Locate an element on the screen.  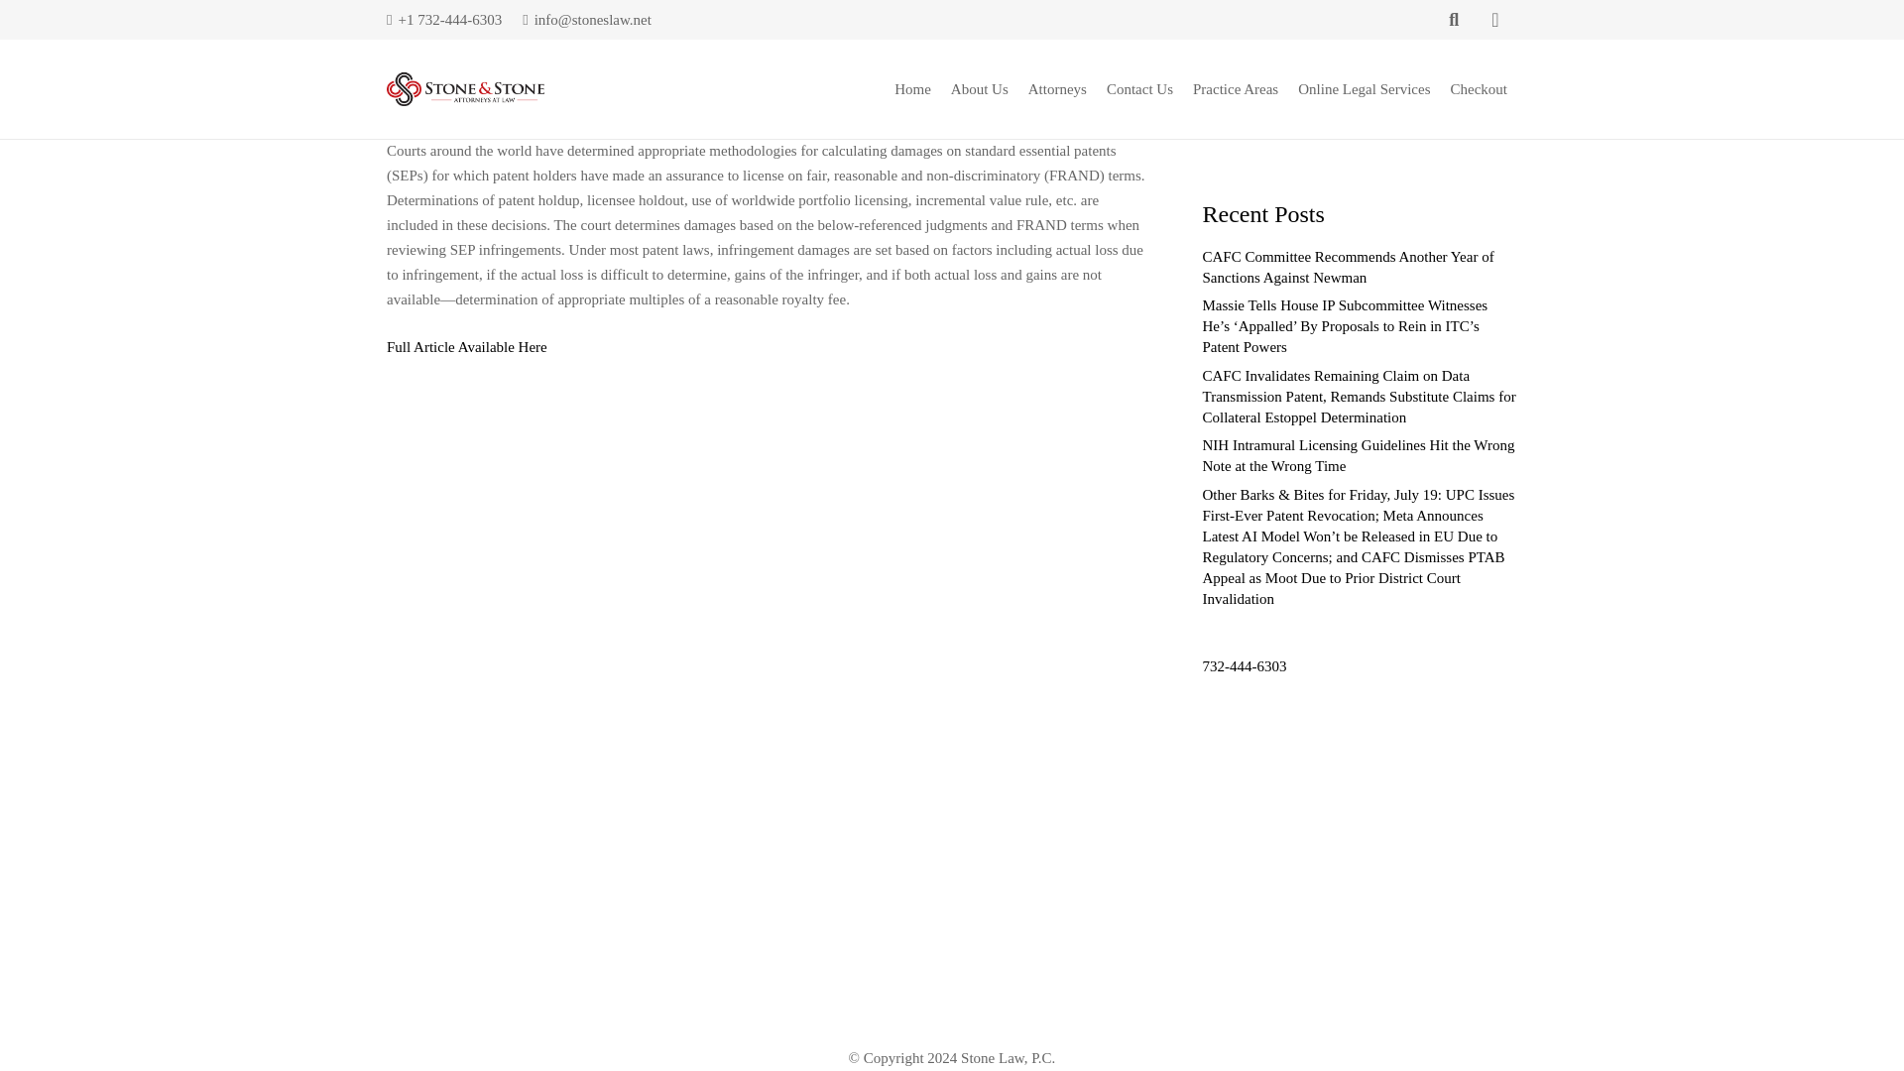
About Us is located at coordinates (980, 88).